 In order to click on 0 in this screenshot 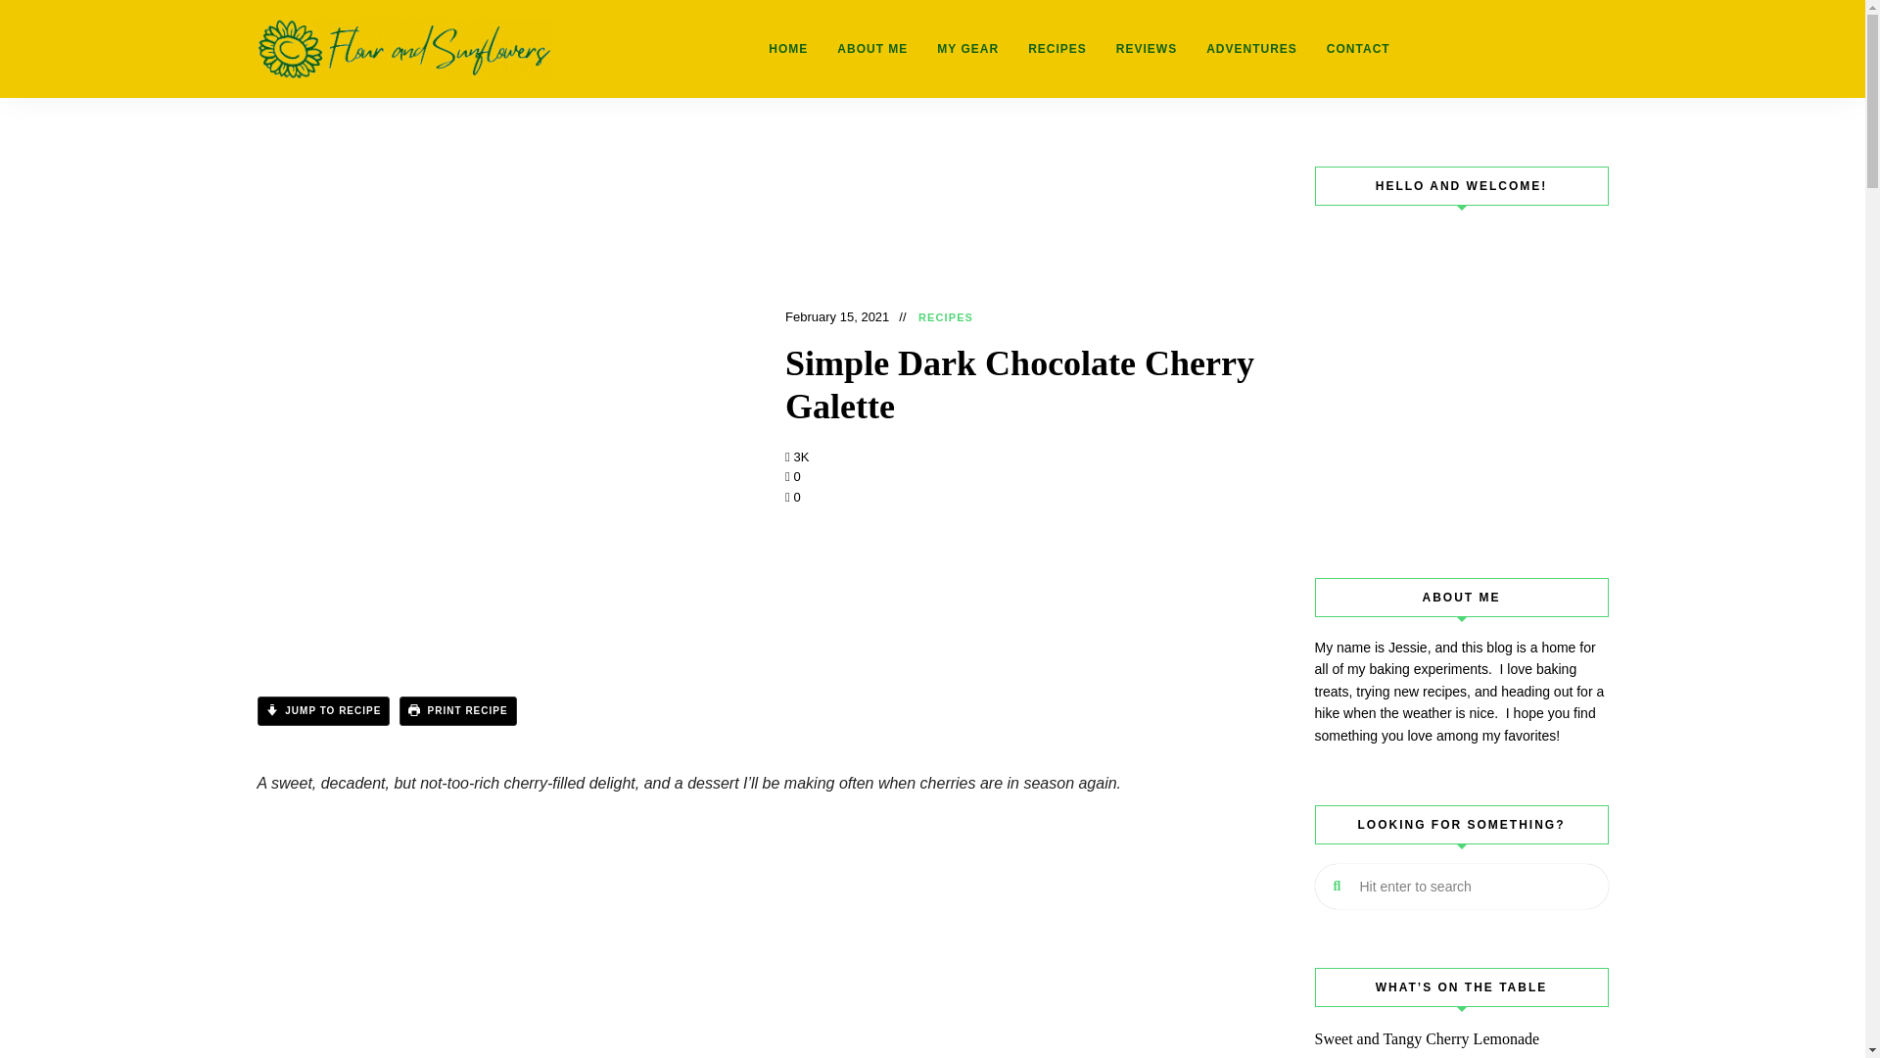, I will do `click(793, 498)`.